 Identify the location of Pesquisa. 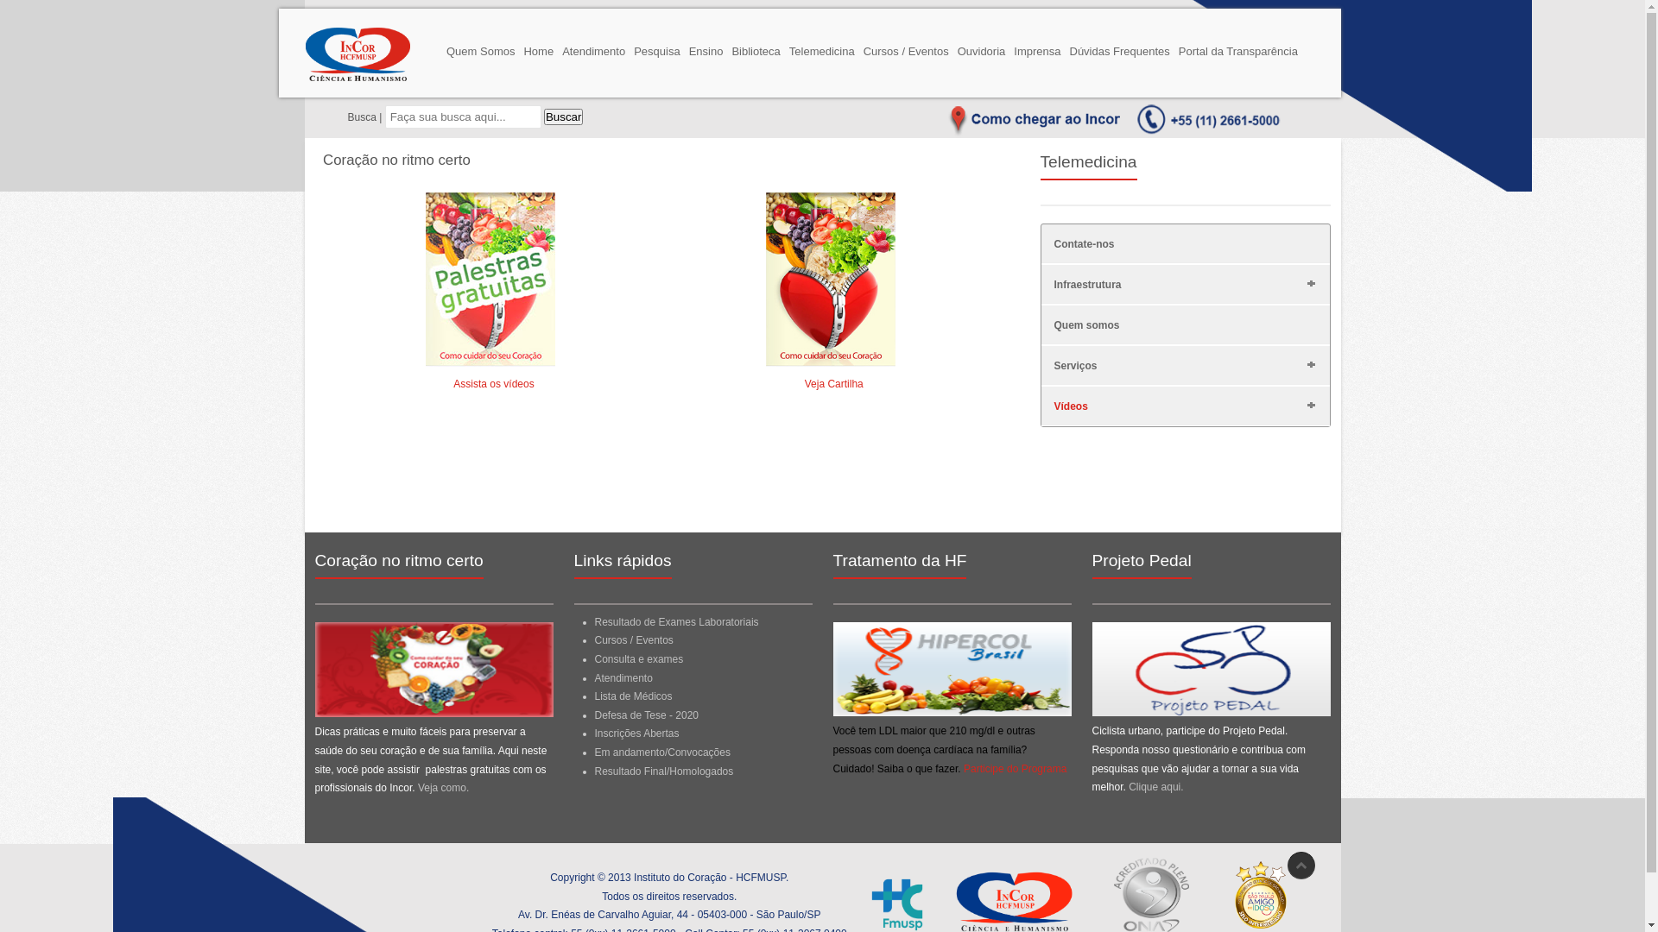
(656, 47).